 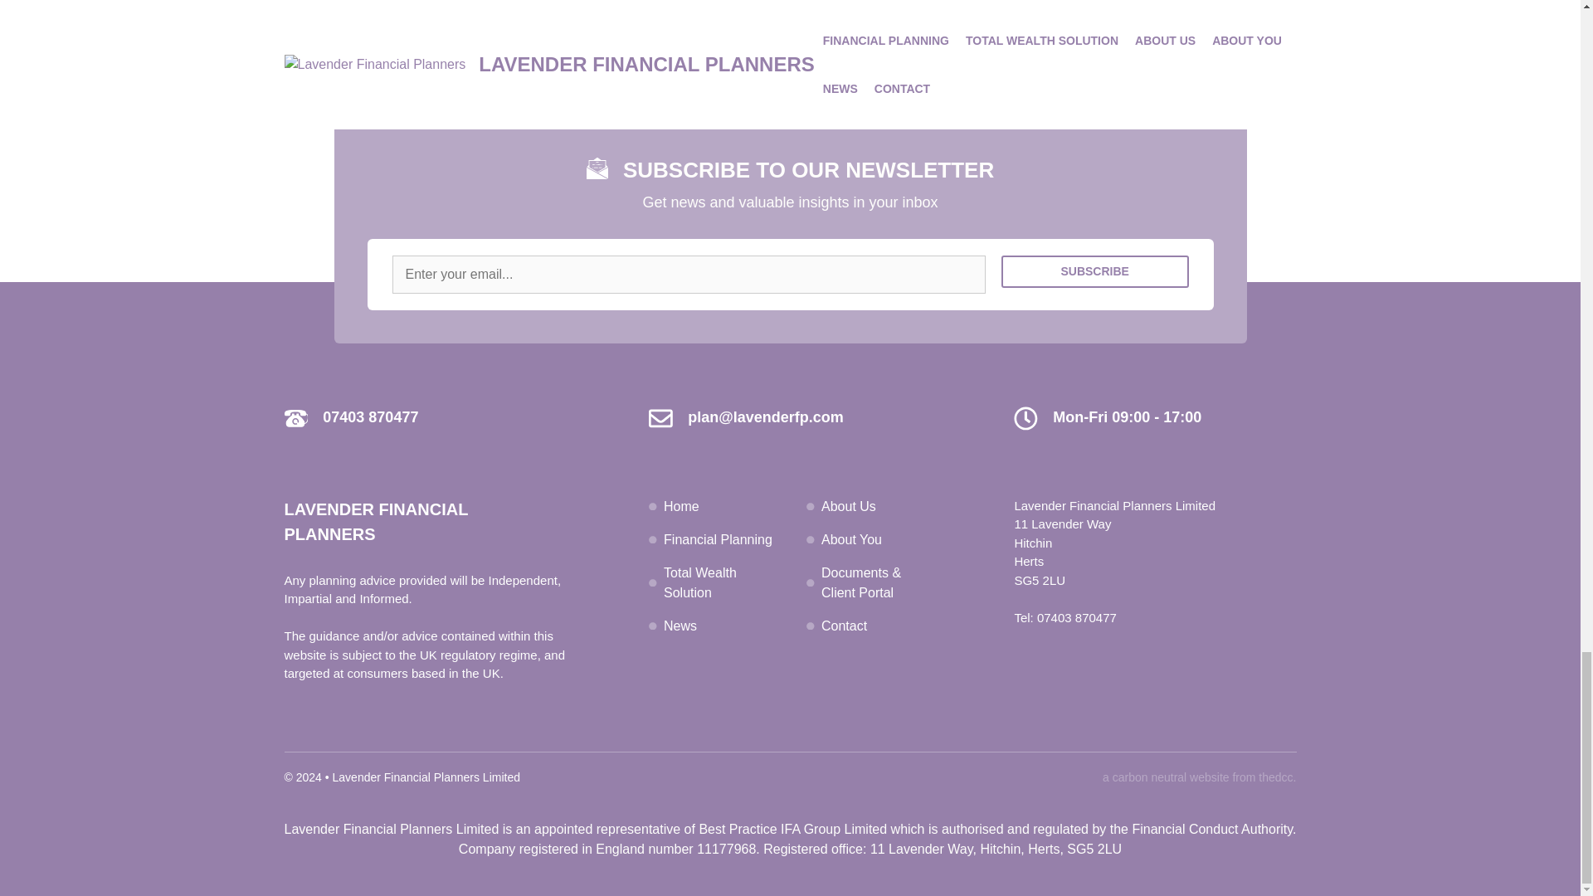 I want to click on About Us, so click(x=849, y=506).